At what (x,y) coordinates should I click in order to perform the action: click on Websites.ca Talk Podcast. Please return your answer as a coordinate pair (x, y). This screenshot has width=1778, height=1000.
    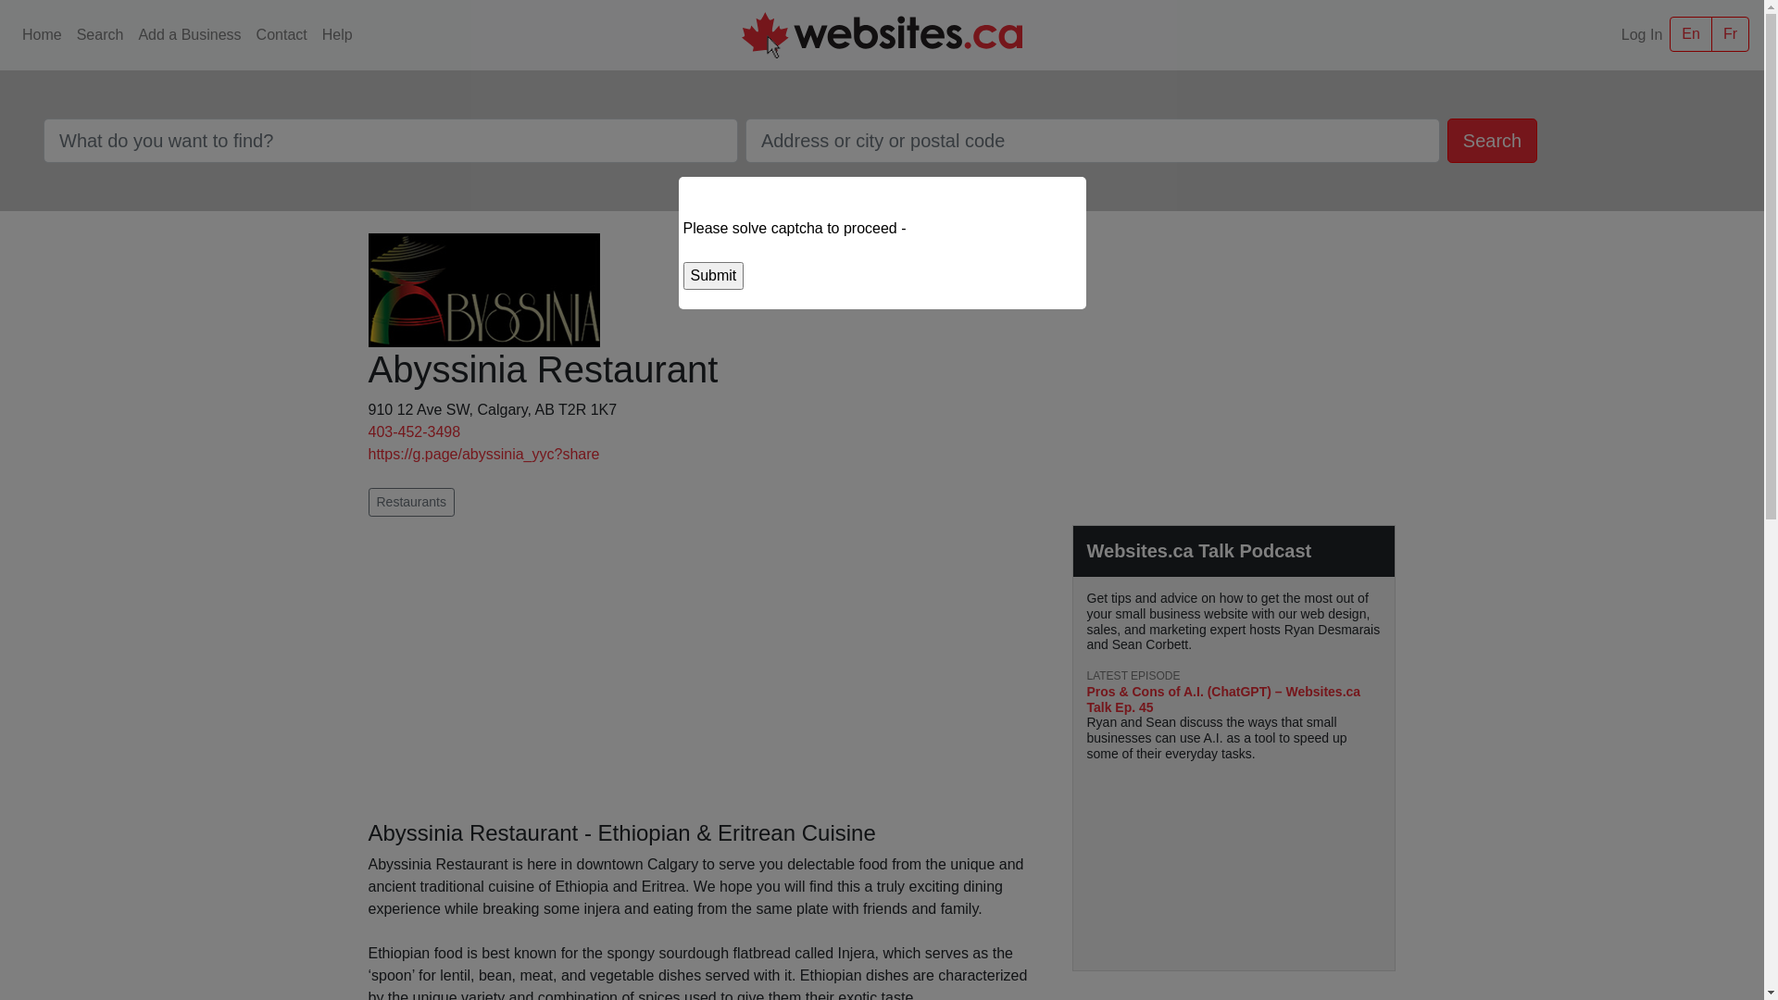
    Looking at the image, I should click on (1200, 551).